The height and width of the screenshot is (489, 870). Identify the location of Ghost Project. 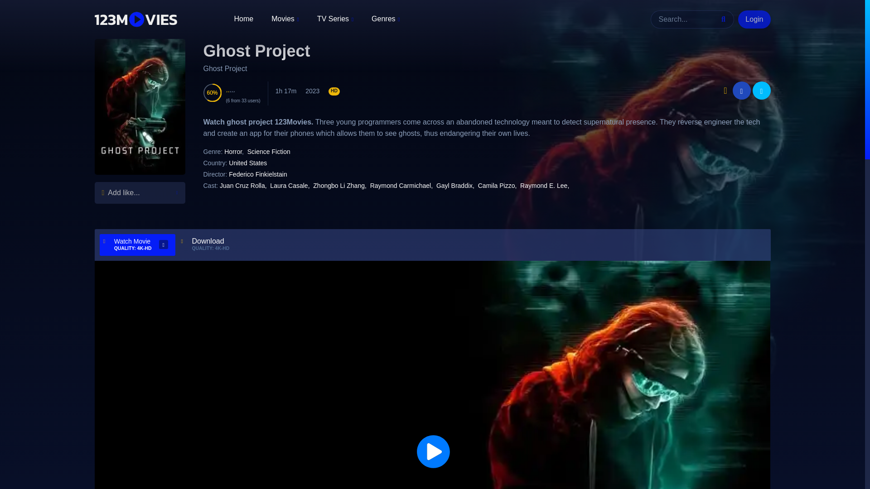
(256, 51).